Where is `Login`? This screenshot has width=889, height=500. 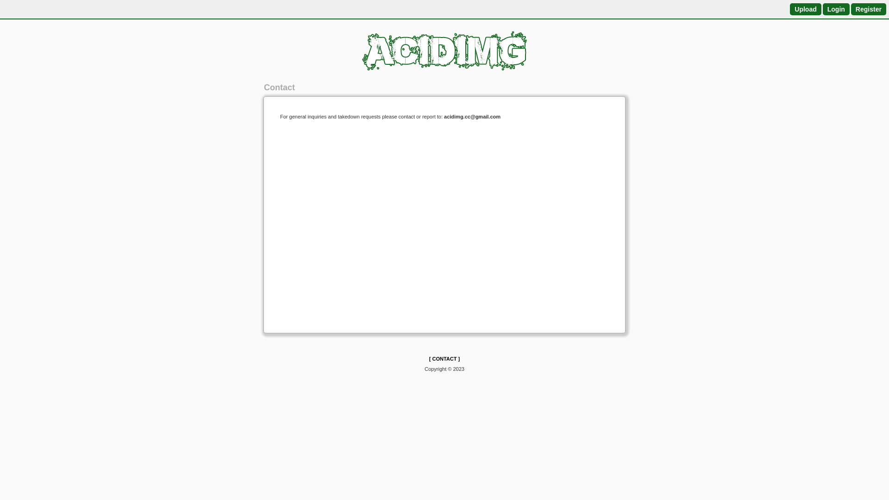 Login is located at coordinates (836, 9).